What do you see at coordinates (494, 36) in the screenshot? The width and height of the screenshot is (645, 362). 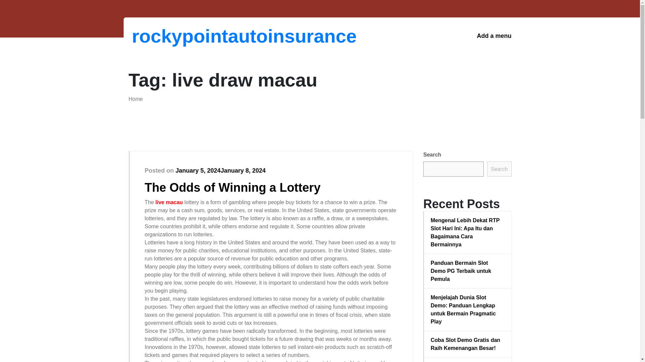 I see `Add a menu` at bounding box center [494, 36].